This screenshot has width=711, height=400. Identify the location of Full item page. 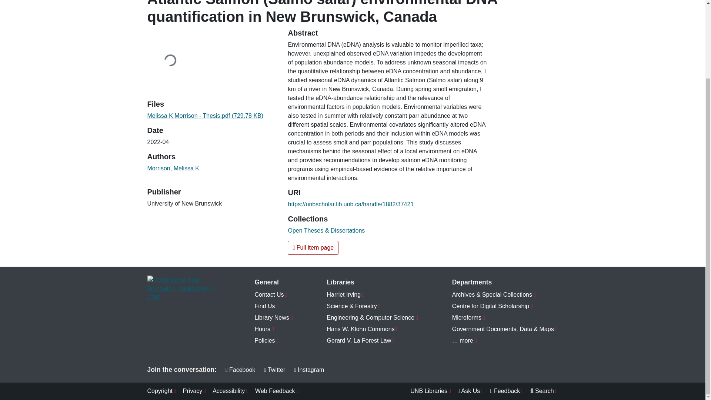
(313, 247).